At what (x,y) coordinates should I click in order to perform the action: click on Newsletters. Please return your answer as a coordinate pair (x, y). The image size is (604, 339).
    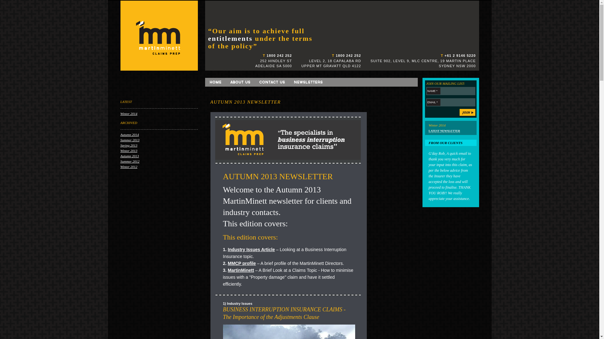
    Looking at the image, I should click on (308, 82).